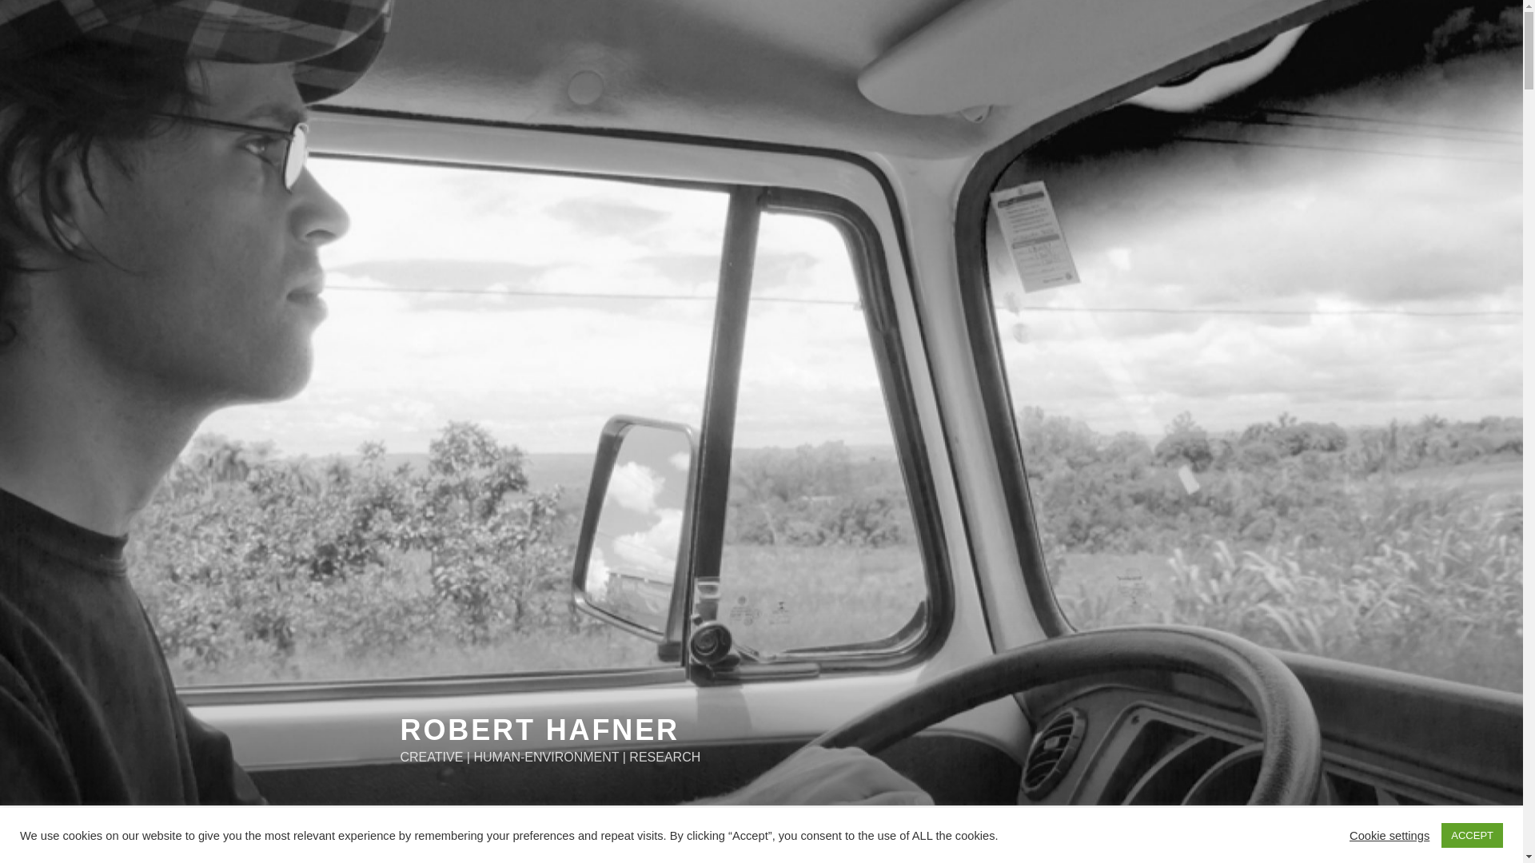 This screenshot has width=1535, height=863. I want to click on Publications, so click(569, 834).